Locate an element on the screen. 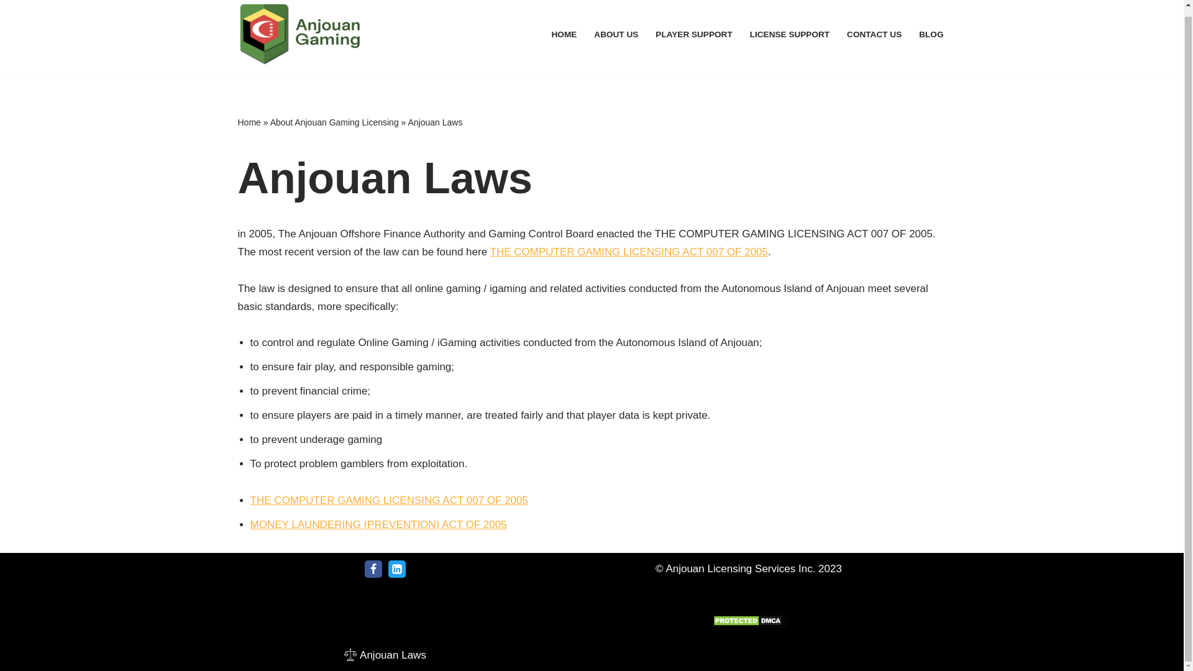 The height and width of the screenshot is (671, 1193). THE COMPUTER GAMING LICENSING ACT 007 OF 2005 is located at coordinates (388, 500).